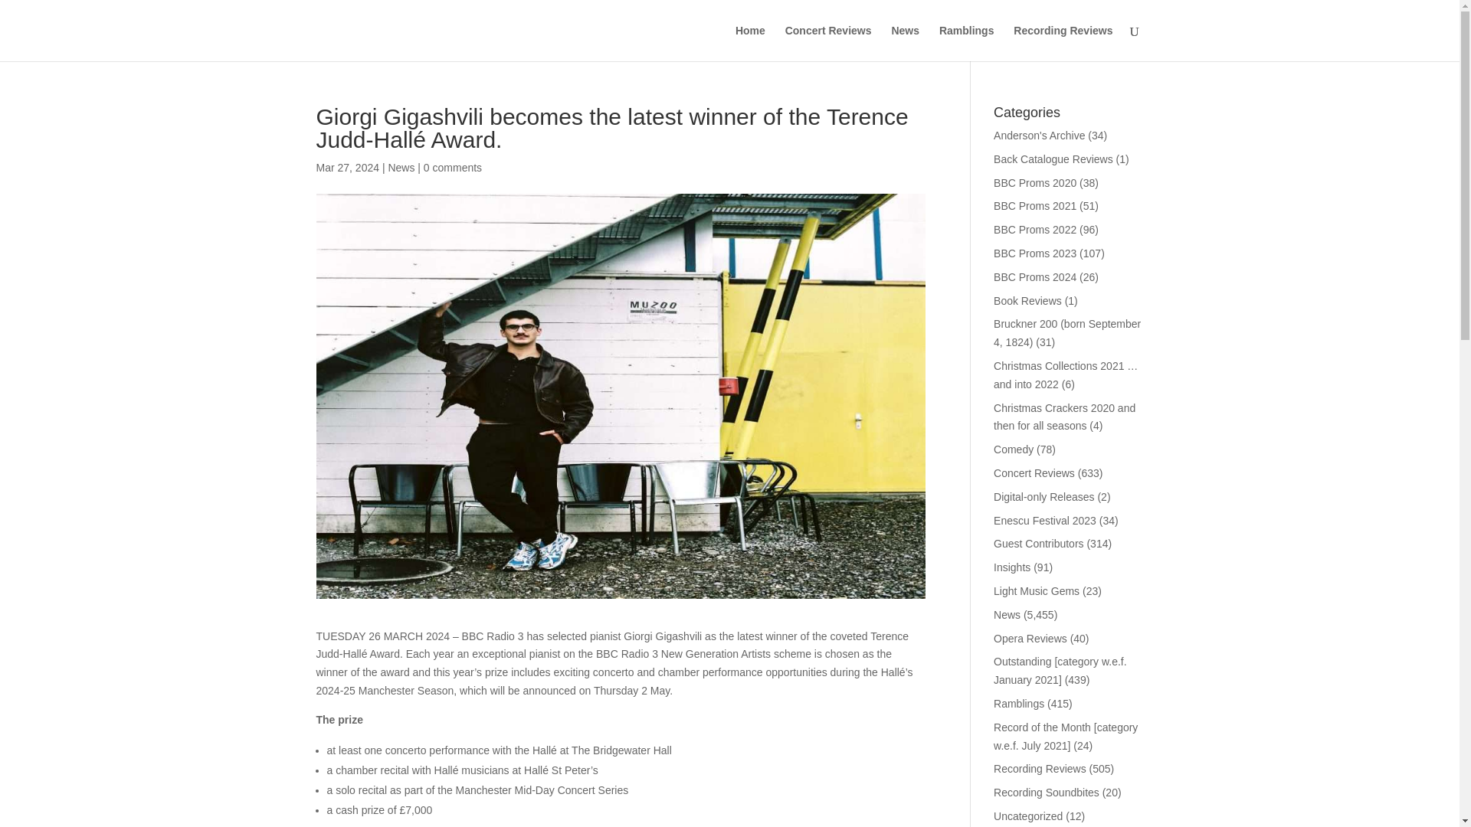  I want to click on Light Music Gems, so click(1037, 590).